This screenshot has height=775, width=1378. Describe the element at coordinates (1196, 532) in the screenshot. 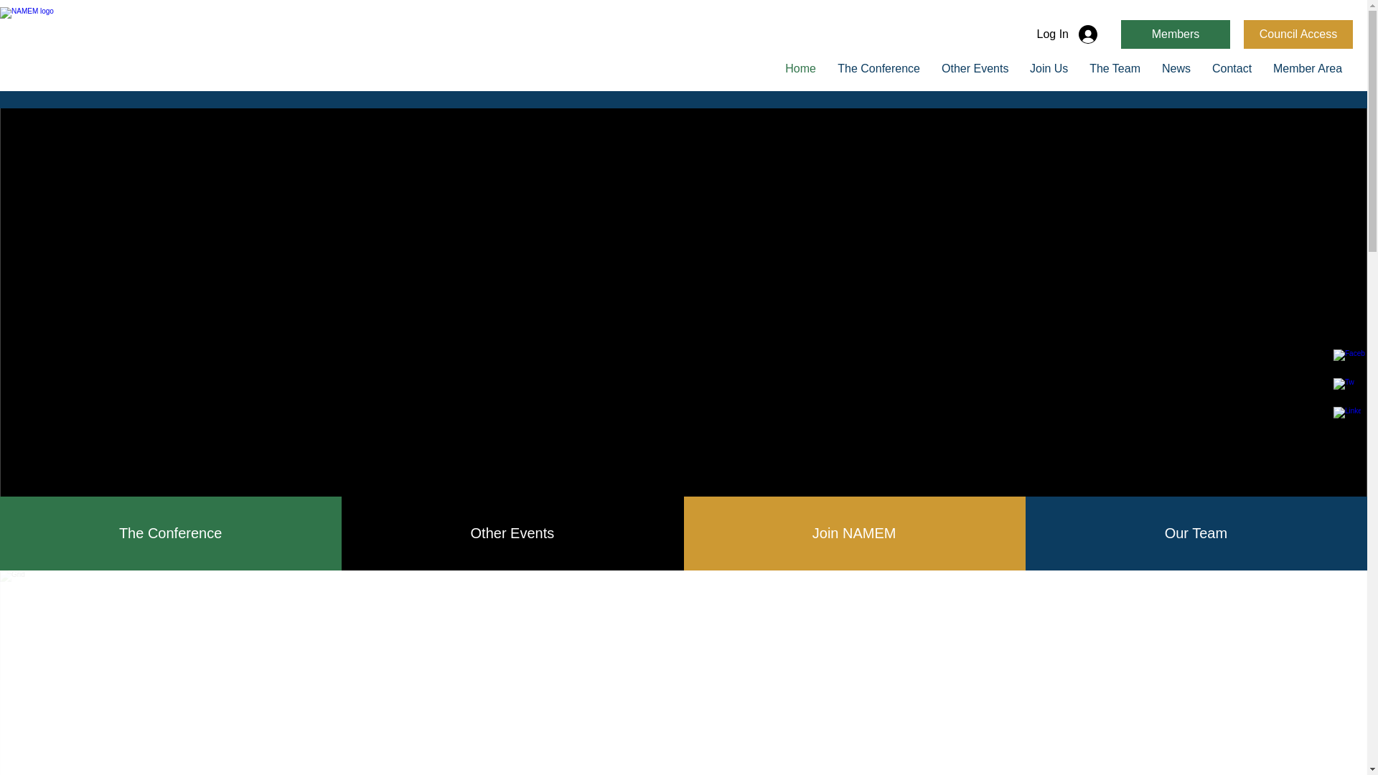

I see `Our Team` at that location.